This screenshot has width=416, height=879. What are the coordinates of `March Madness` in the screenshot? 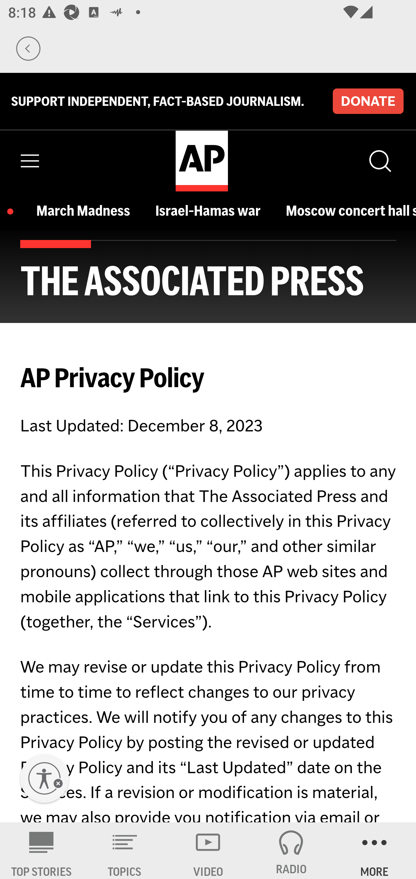 It's located at (86, 210).